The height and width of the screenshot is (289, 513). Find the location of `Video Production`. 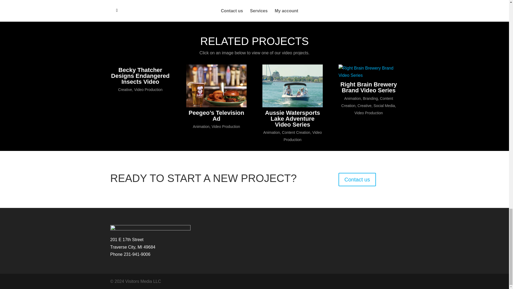

Video Production is located at coordinates (368, 113).